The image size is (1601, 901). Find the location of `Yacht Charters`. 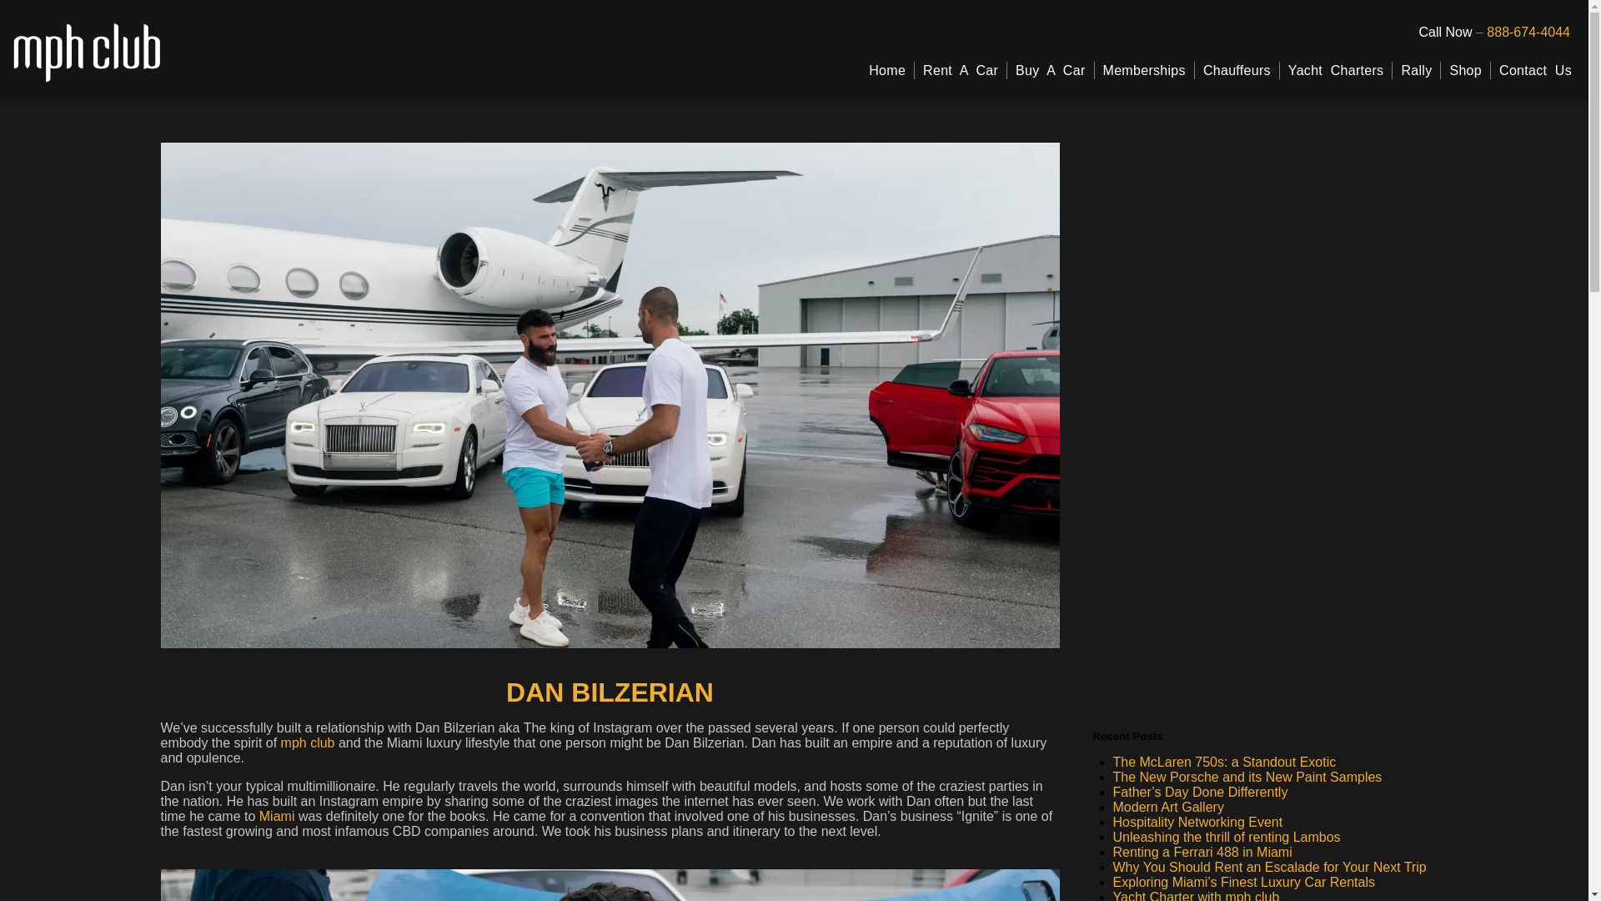

Yacht Charters is located at coordinates (1336, 70).